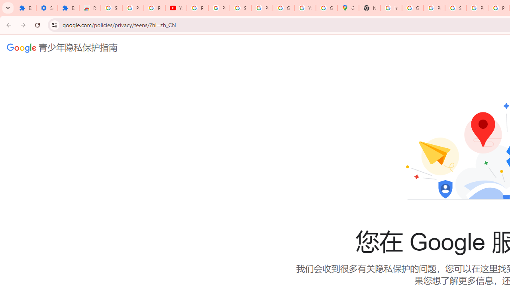 This screenshot has height=287, width=510. Describe the element at coordinates (348, 8) in the screenshot. I see `Google Maps` at that location.